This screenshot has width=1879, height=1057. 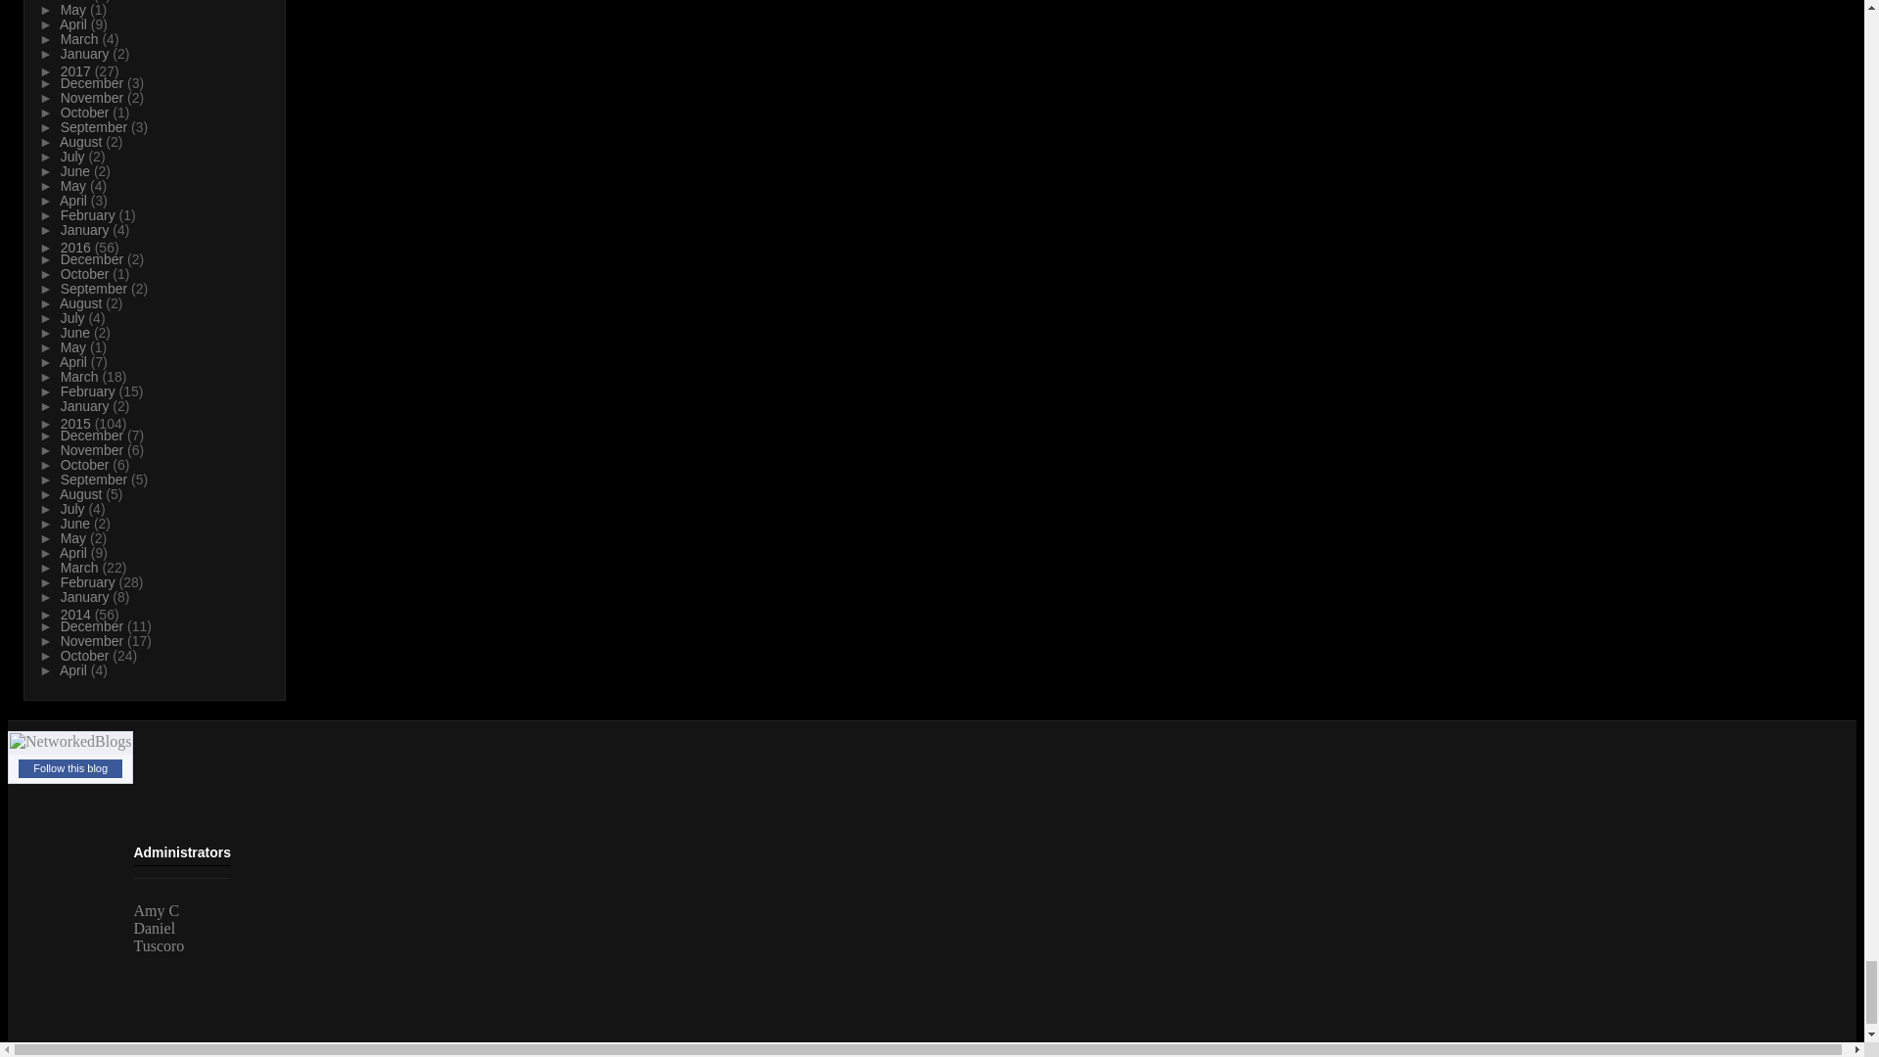 I want to click on NetworkedBlogs, so click(x=70, y=742).